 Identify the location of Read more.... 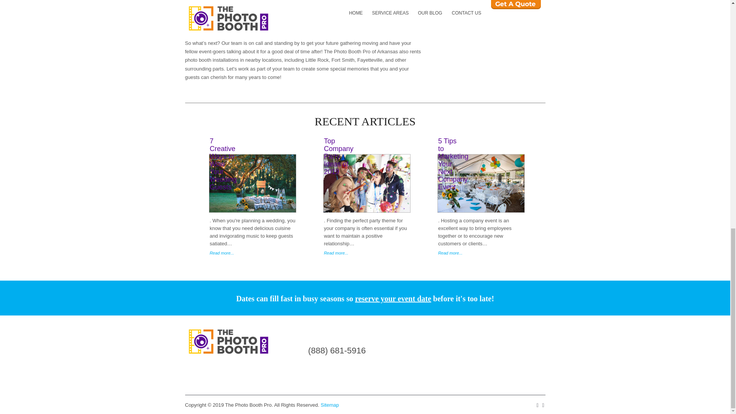
(367, 253).